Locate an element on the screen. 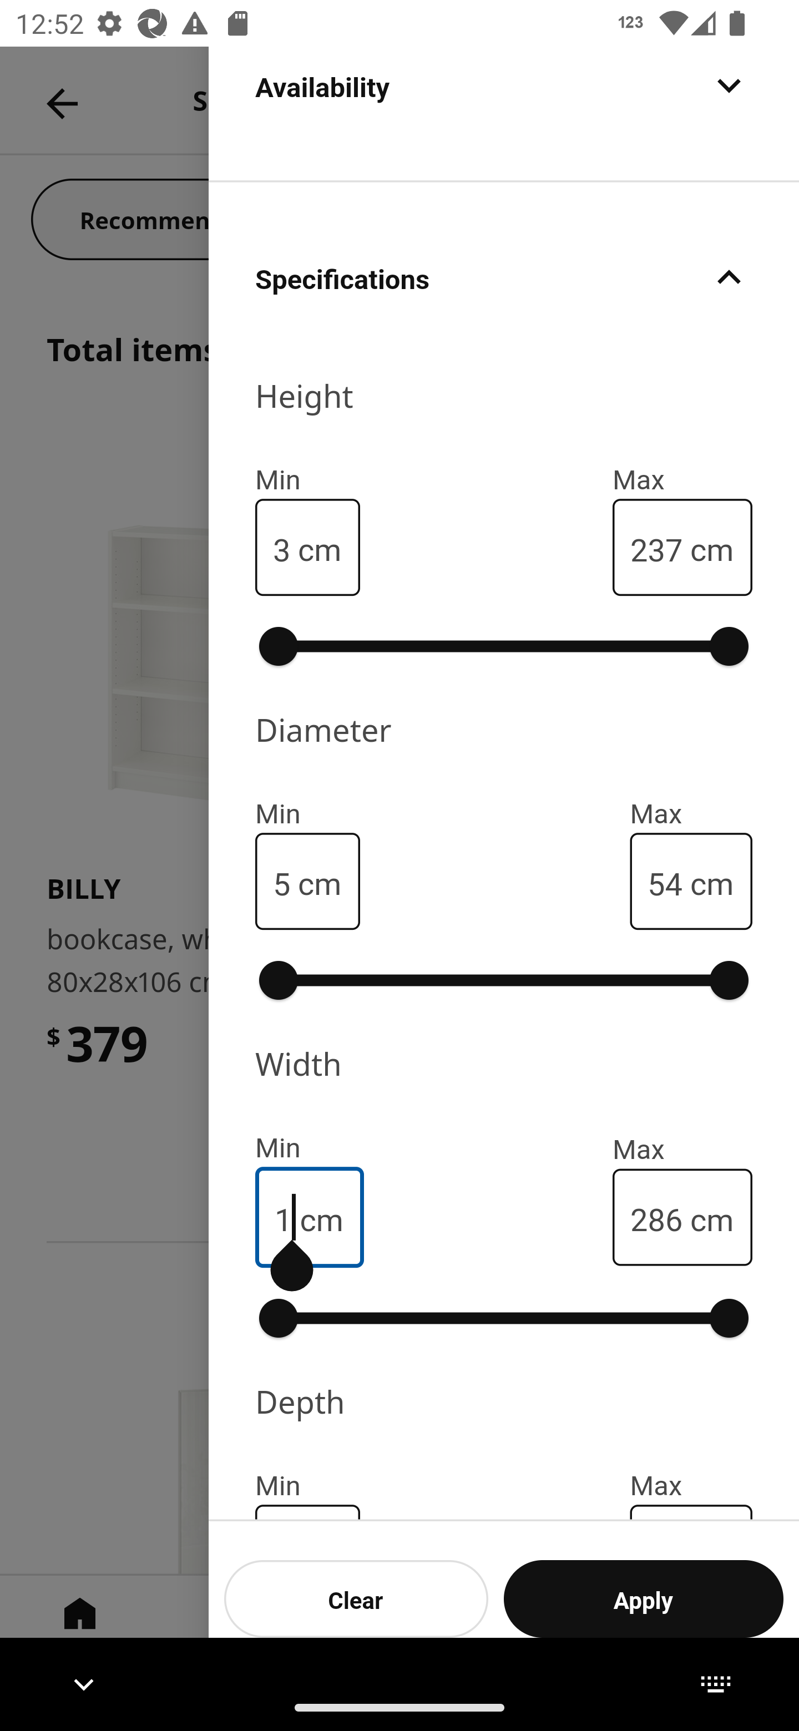 The image size is (799, 1731). 286 is located at coordinates (656, 1217).